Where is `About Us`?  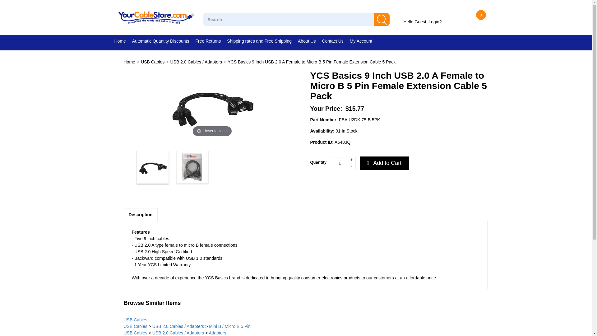
About Us is located at coordinates (310, 41).